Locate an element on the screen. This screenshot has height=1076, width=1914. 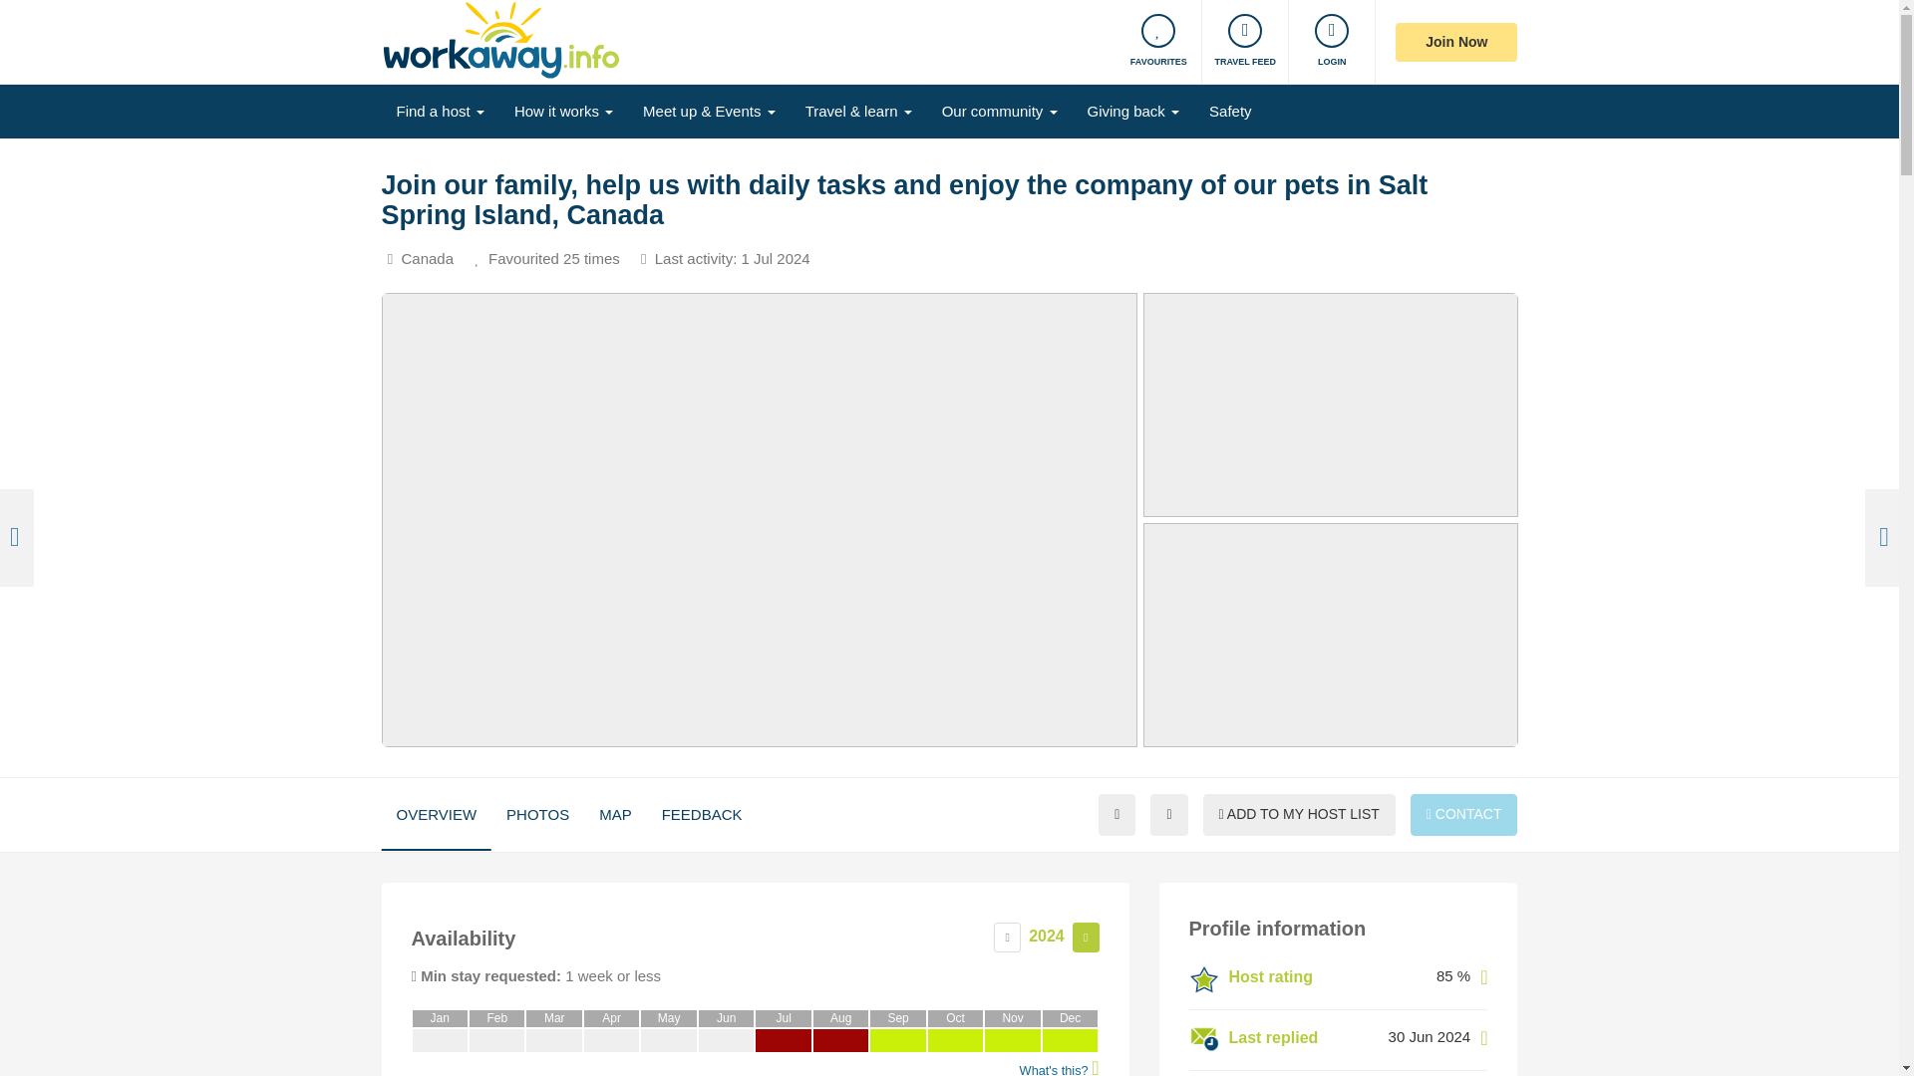
Last activity is located at coordinates (730, 259).